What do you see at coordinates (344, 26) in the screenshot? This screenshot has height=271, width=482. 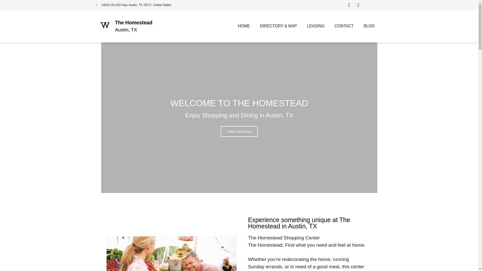 I see `CONTACT` at bounding box center [344, 26].